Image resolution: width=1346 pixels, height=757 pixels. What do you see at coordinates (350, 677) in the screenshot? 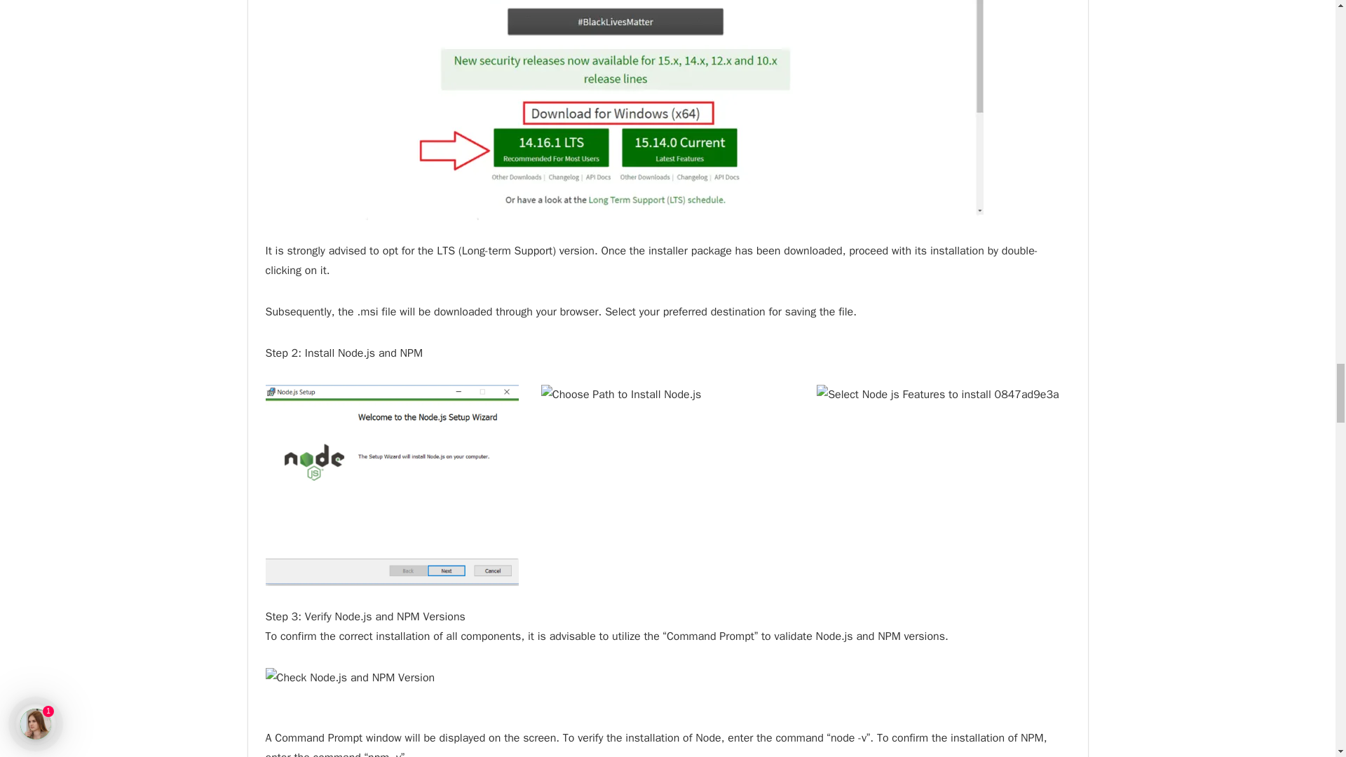
I see `How to Install Node.js and NPM on Windows? 7` at bounding box center [350, 677].